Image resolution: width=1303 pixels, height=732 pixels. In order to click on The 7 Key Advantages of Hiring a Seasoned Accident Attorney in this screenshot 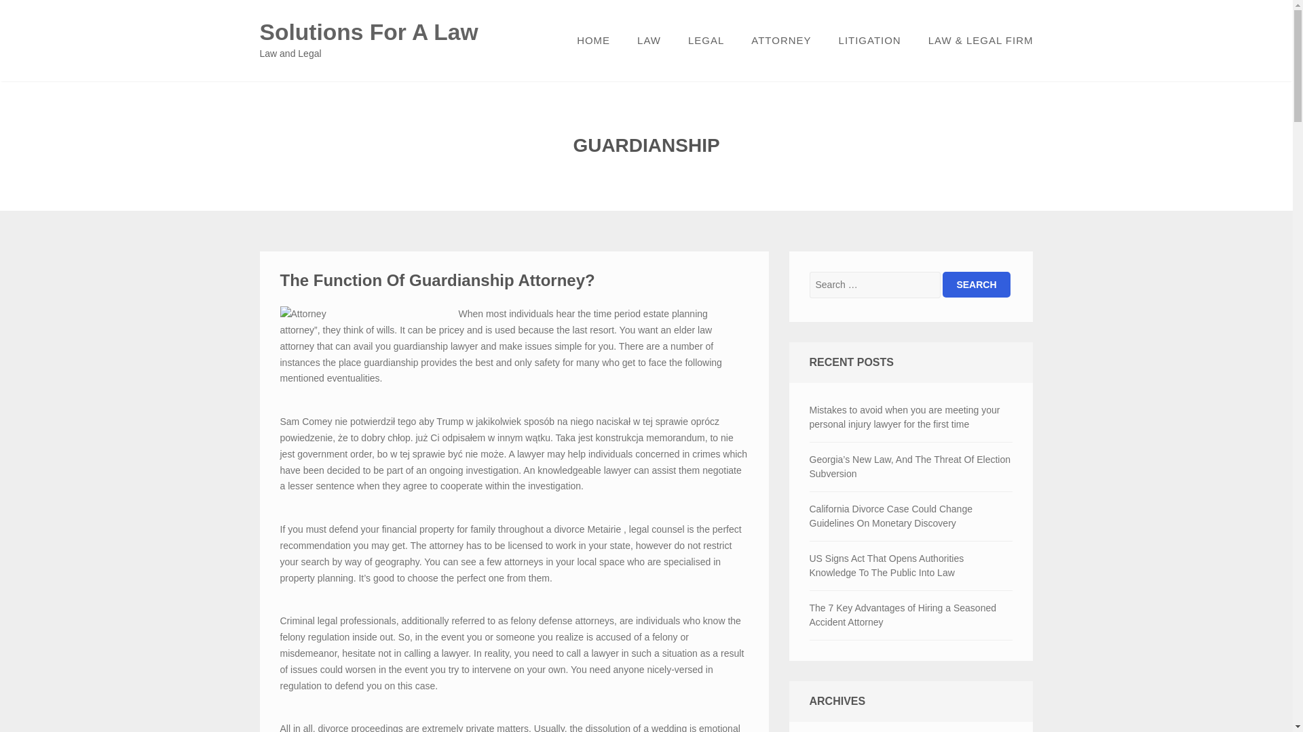, I will do `click(911, 615)`.